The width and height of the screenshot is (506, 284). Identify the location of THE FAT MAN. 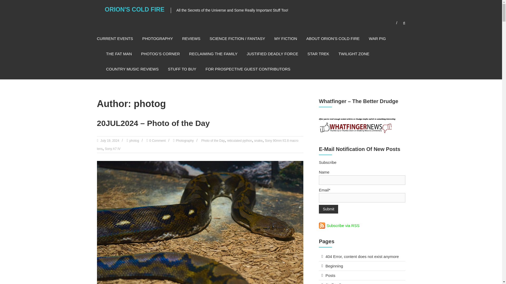
(119, 54).